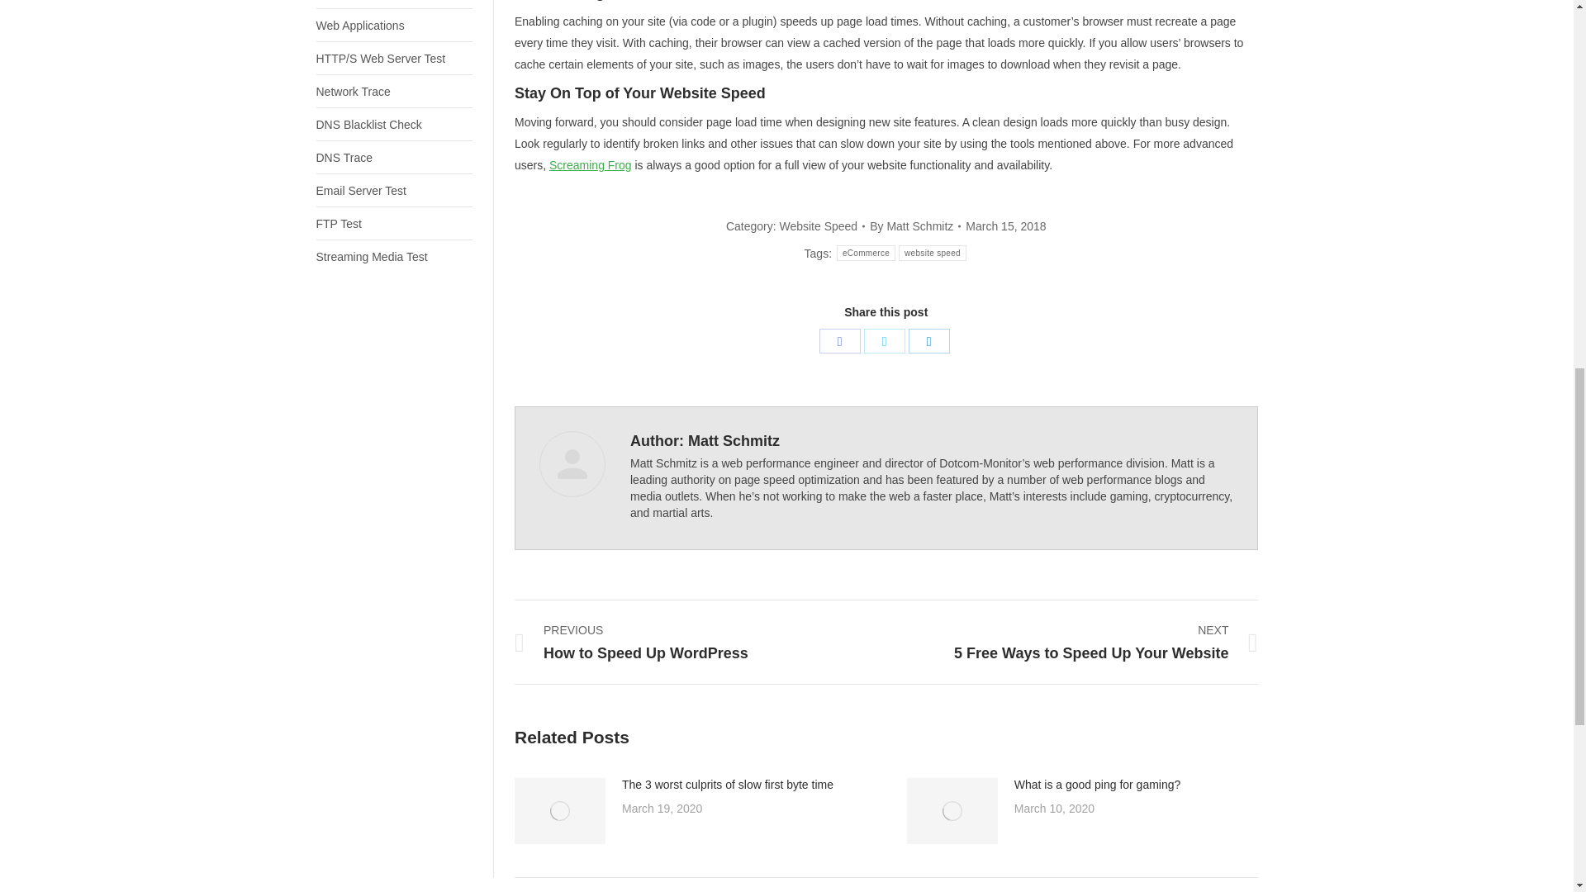 This screenshot has height=892, width=1586. What do you see at coordinates (885, 340) in the screenshot?
I see `Twitter` at bounding box center [885, 340].